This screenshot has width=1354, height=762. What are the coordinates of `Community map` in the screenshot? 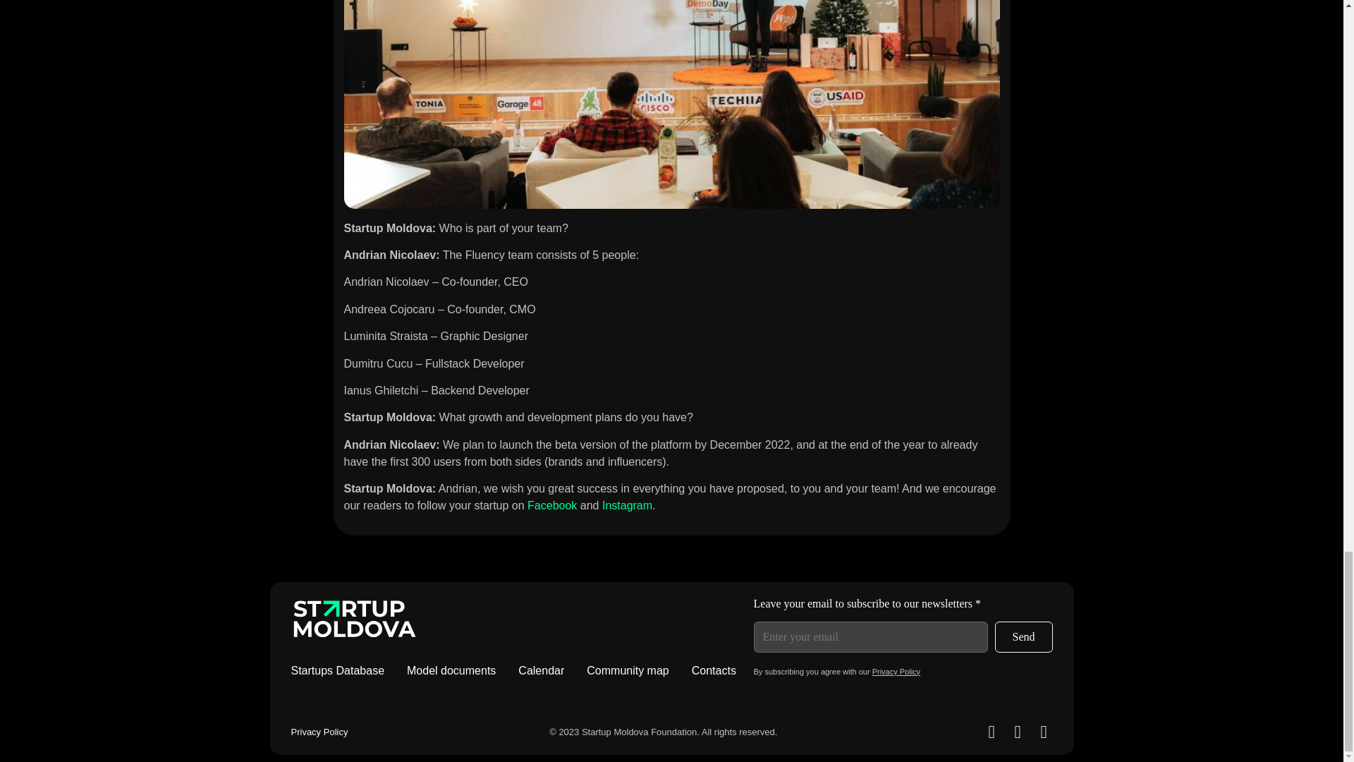 It's located at (628, 670).